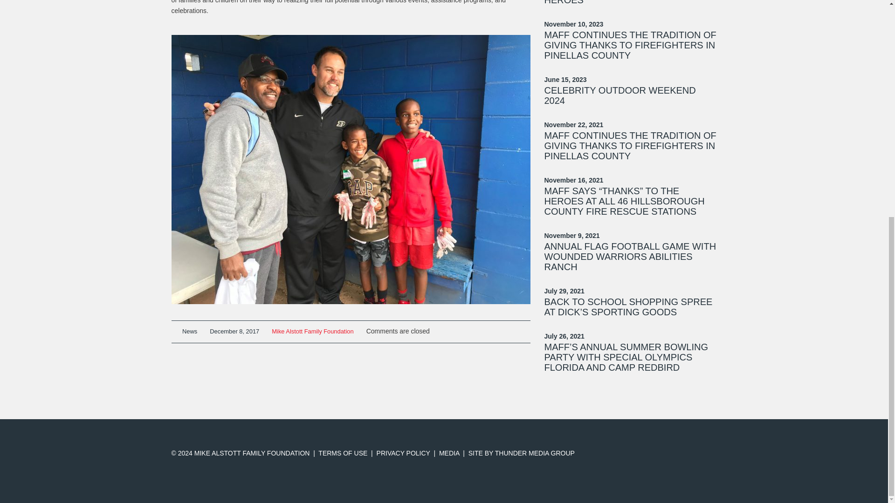 The image size is (895, 503). Describe the element at coordinates (521, 453) in the screenshot. I see `SITE BY THUNDER MEDIA GROUP` at that location.